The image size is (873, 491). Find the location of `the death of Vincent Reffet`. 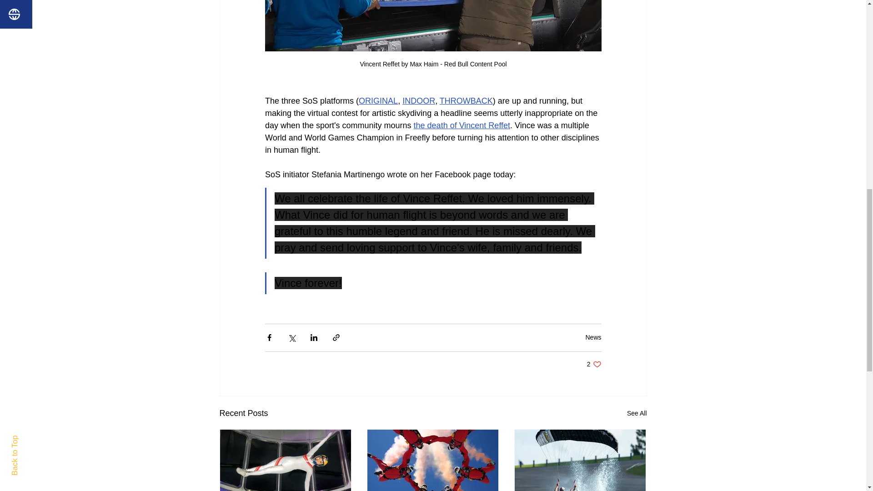

the death of Vincent Reffet is located at coordinates (594, 364).